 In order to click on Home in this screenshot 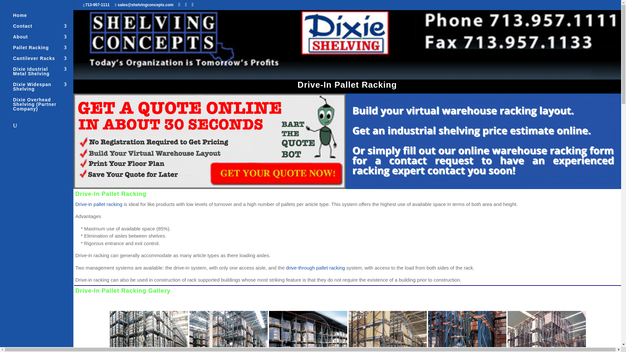, I will do `click(43, 18)`.